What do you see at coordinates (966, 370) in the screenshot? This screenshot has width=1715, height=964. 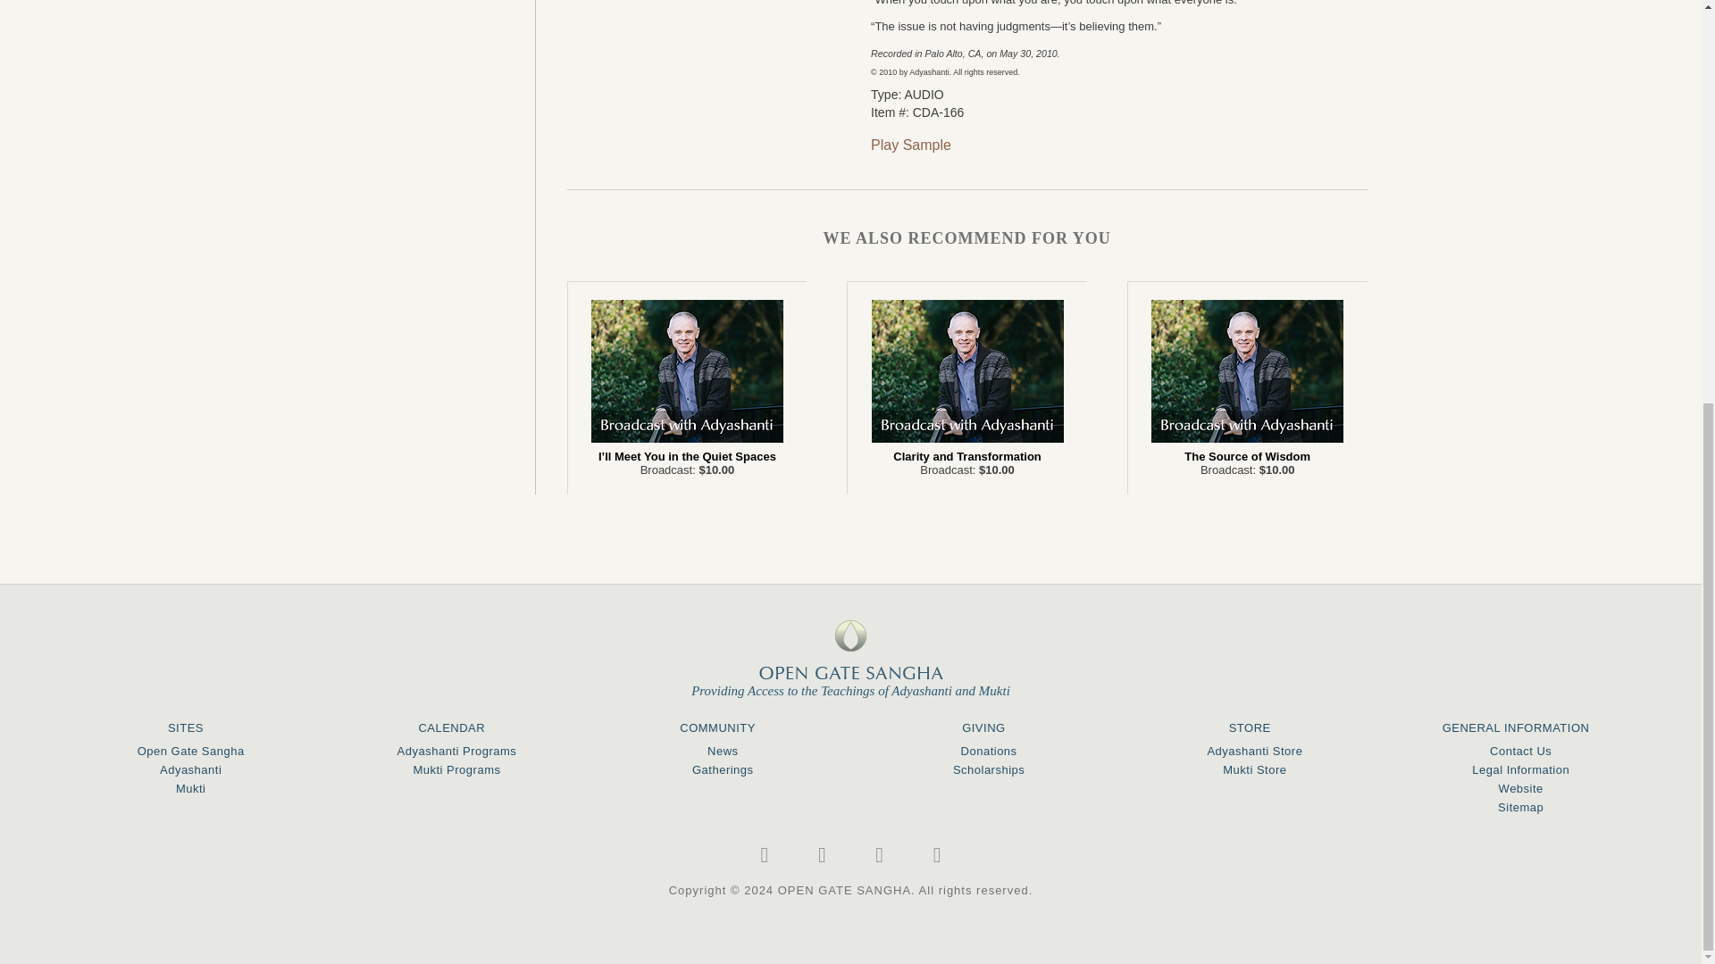 I see `Clarity and Transformation` at bounding box center [966, 370].